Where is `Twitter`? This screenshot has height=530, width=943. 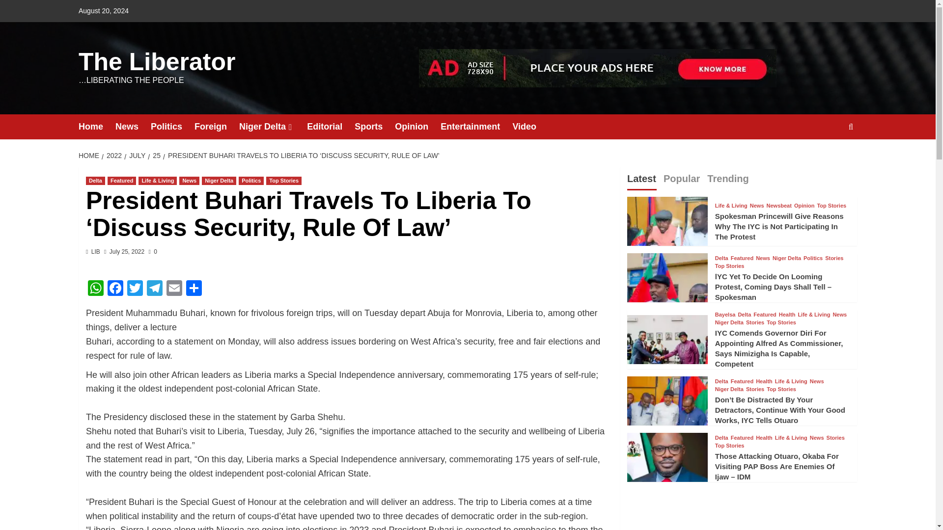
Twitter is located at coordinates (135, 290).